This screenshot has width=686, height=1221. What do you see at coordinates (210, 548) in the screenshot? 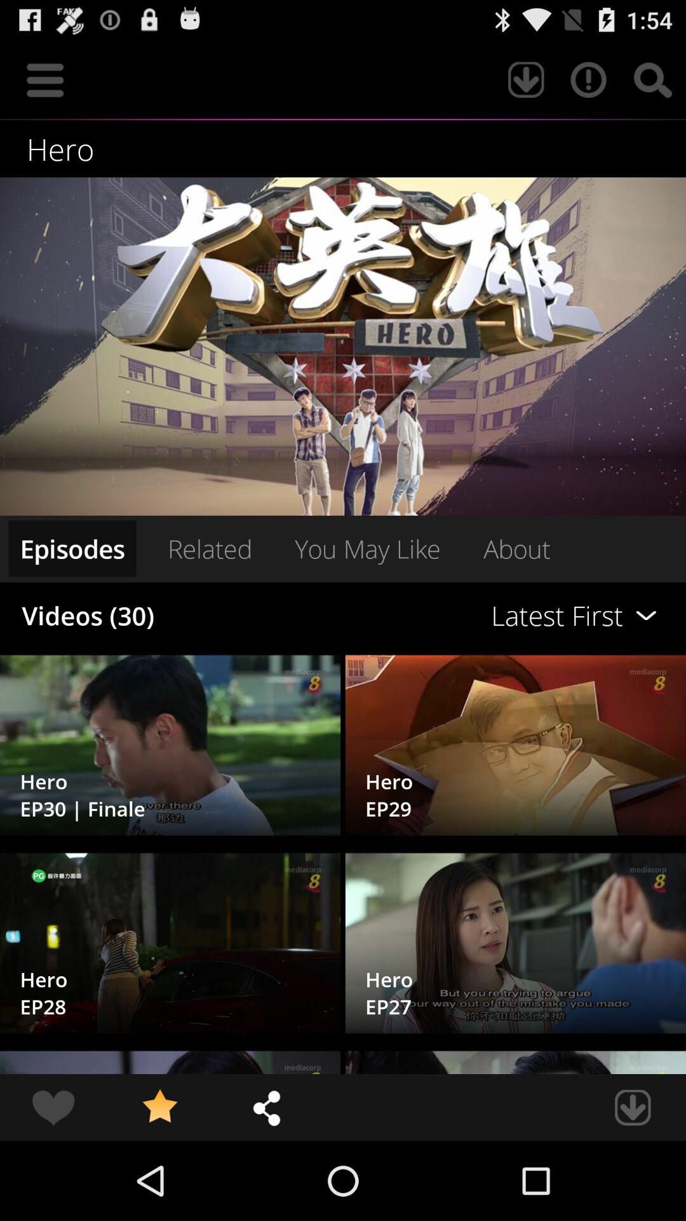
I see `open item next to episodes icon` at bounding box center [210, 548].